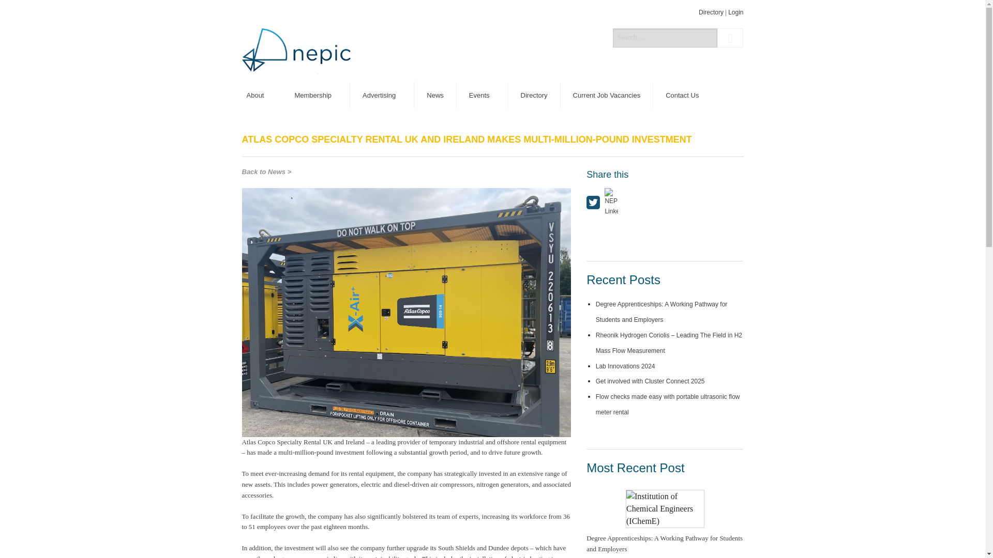  Describe the element at coordinates (651, 381) in the screenshot. I see `Get involved with Cluster Connect 2025` at that location.